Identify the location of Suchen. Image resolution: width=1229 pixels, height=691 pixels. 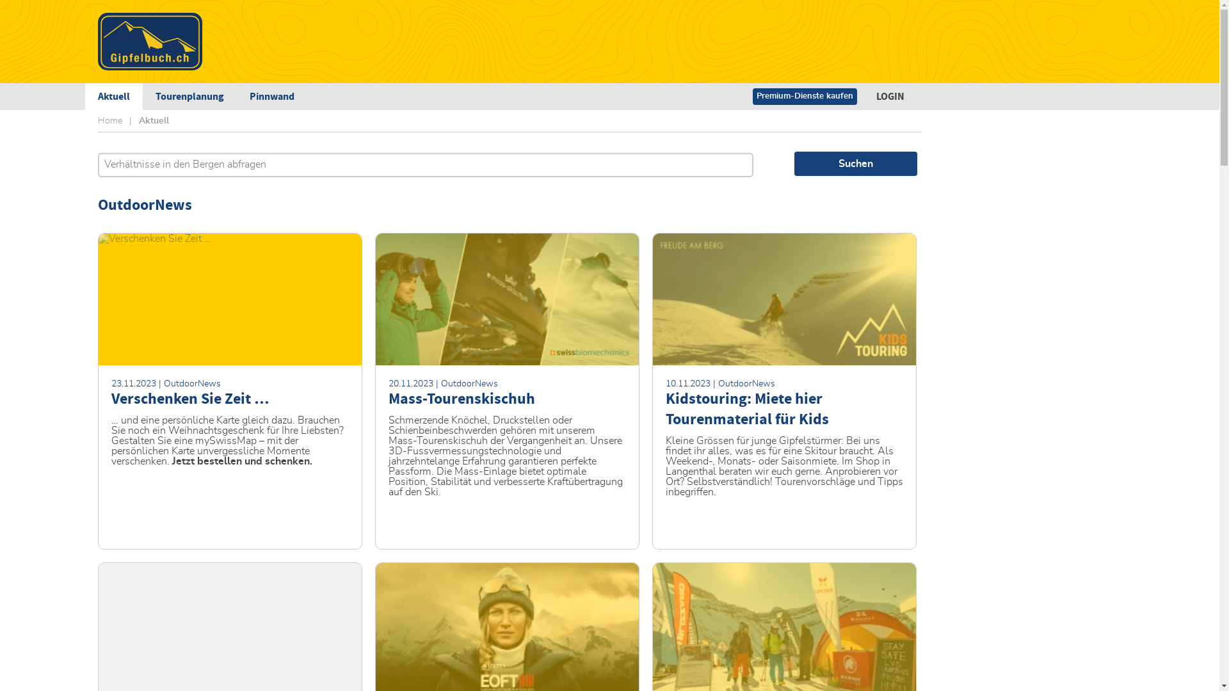
(855, 164).